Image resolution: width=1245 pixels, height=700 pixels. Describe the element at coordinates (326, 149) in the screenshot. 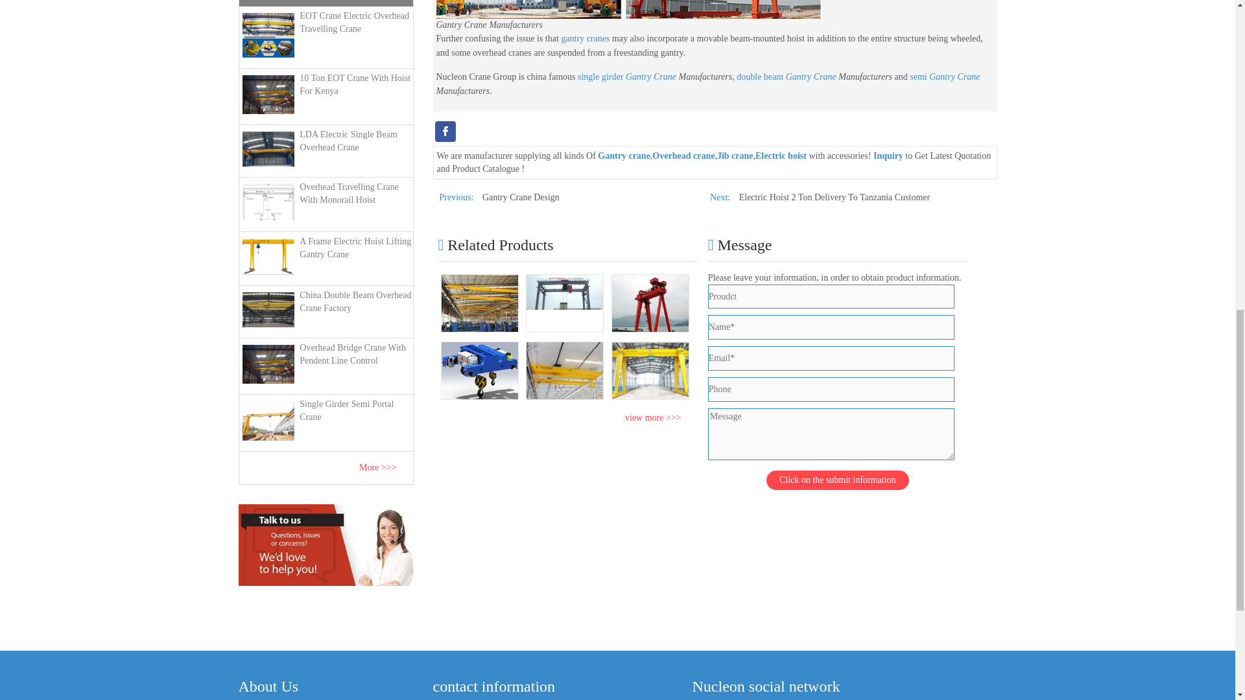

I see `LDA Electric Single Beam Overhead Crane` at that location.